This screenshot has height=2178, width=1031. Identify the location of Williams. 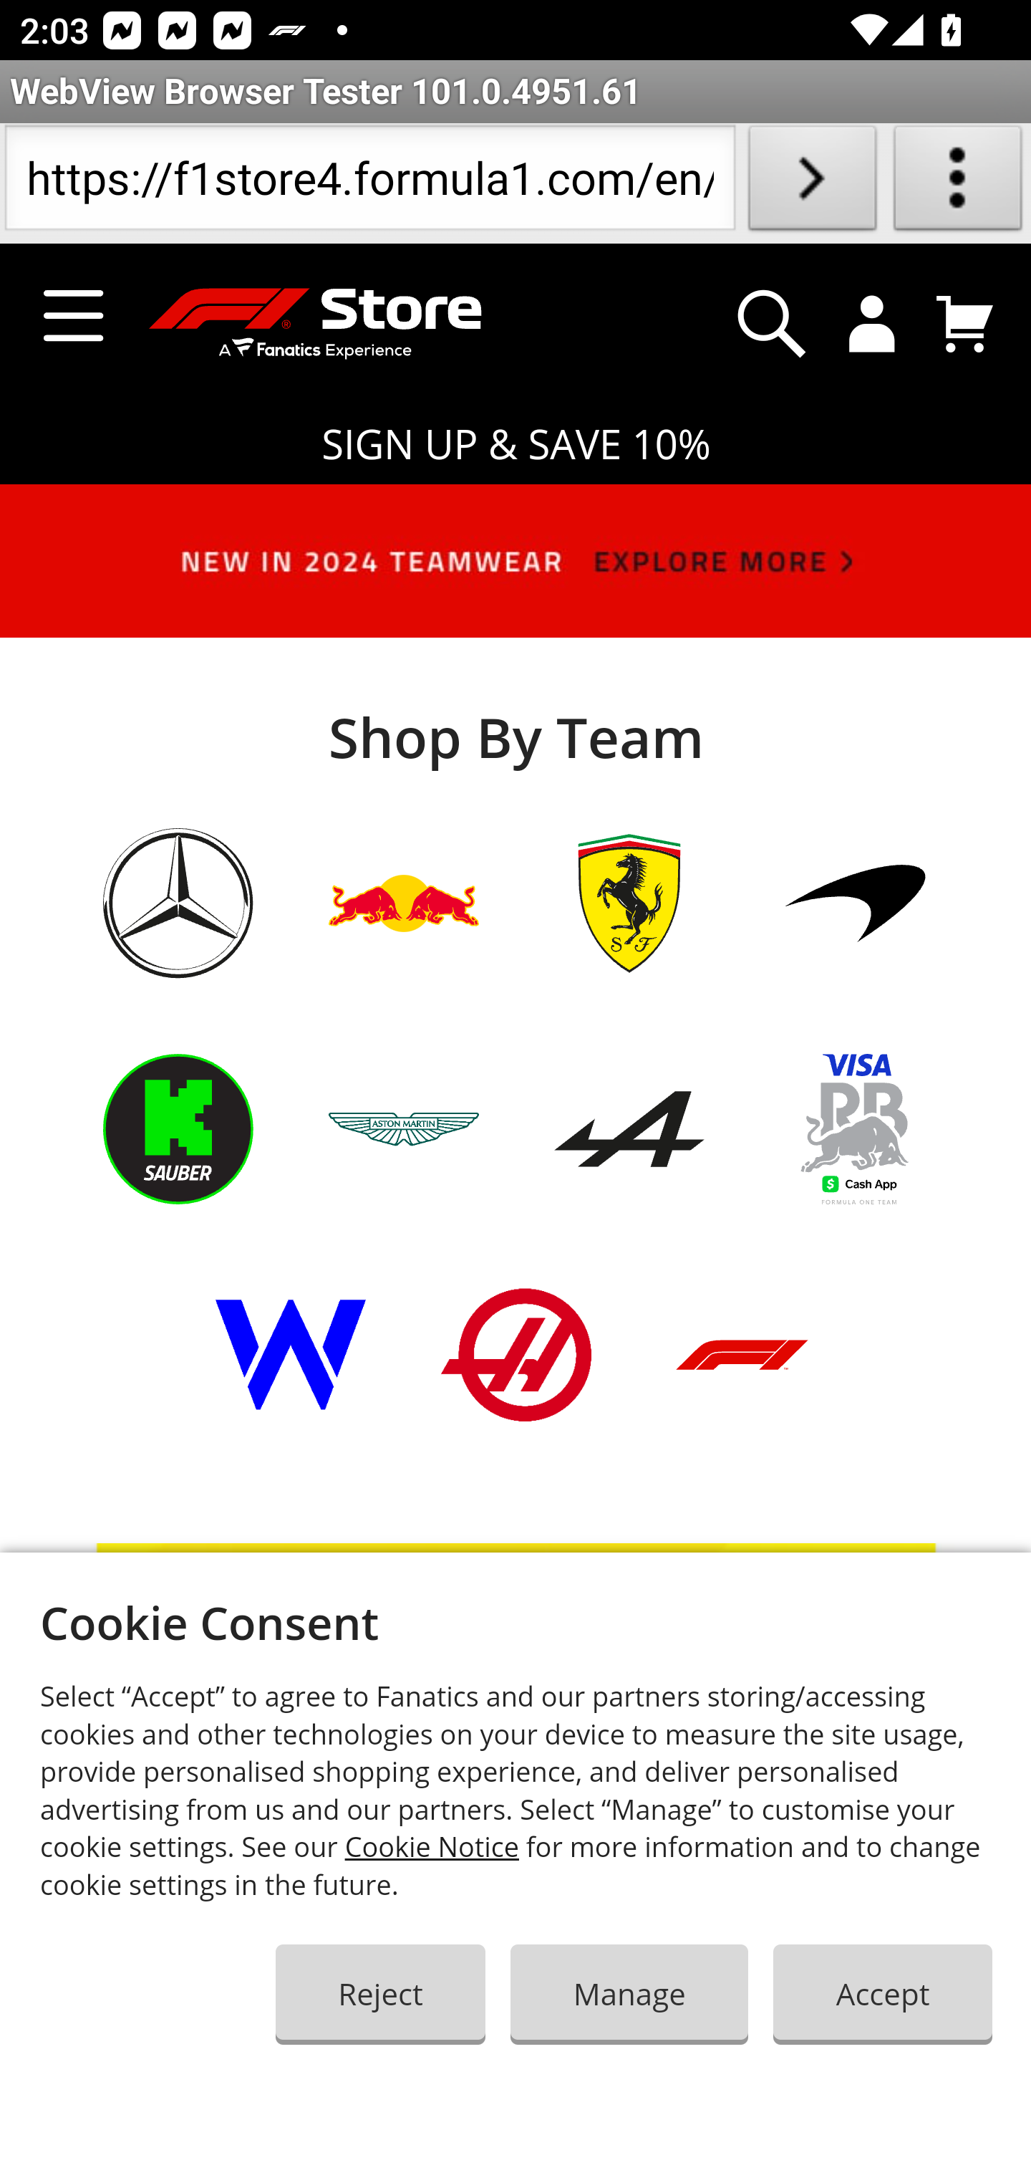
(291, 1393).